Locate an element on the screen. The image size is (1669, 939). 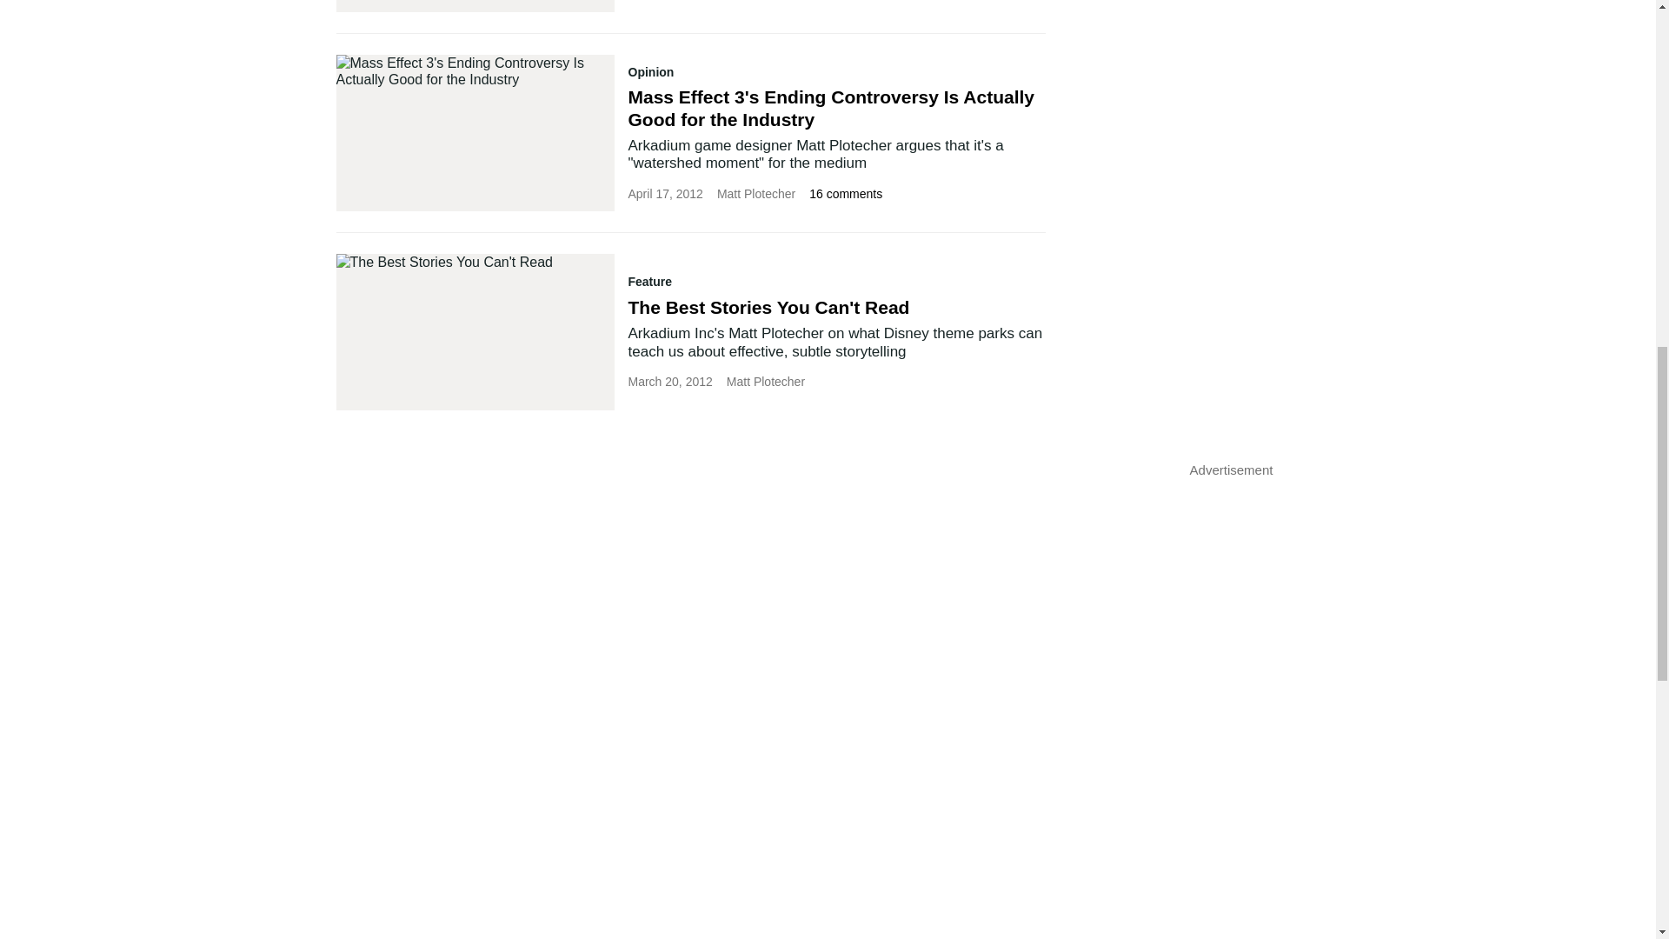
The Best Stories You Can't Read is located at coordinates (768, 308).